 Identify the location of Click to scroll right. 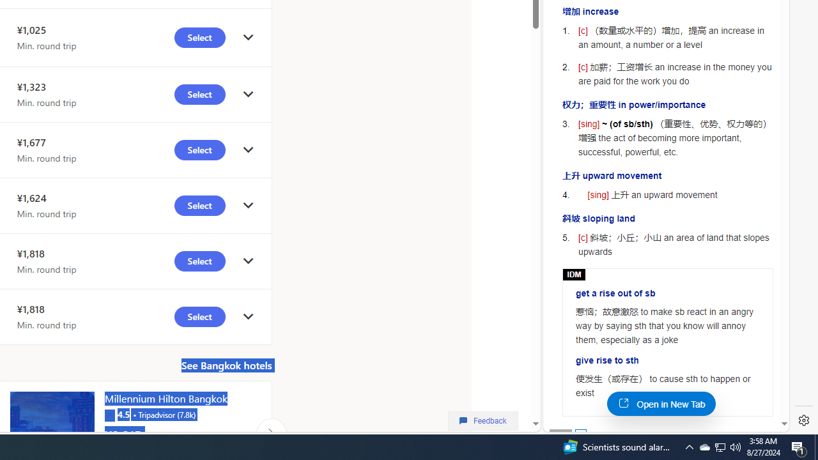
(271, 433).